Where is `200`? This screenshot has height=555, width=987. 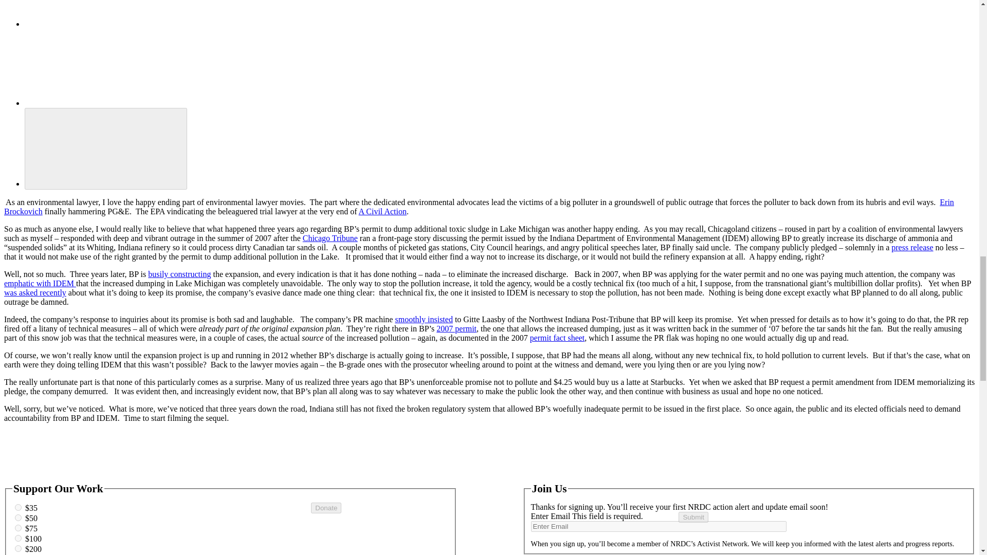 200 is located at coordinates (18, 548).